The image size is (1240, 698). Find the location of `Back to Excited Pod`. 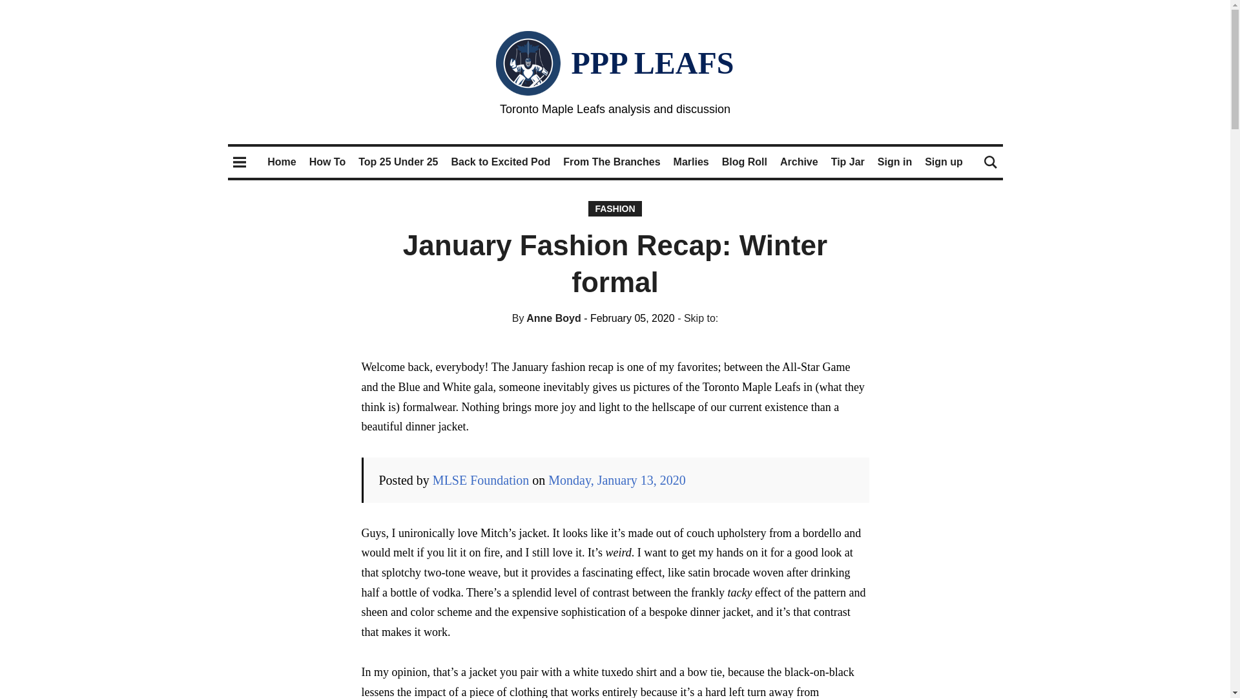

Back to Excited Pod is located at coordinates (501, 162).